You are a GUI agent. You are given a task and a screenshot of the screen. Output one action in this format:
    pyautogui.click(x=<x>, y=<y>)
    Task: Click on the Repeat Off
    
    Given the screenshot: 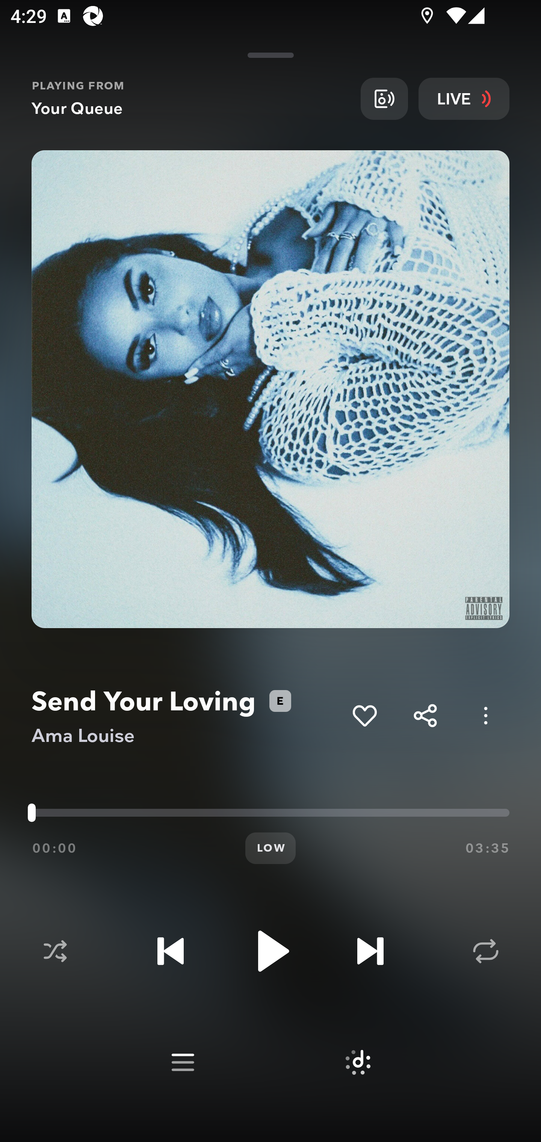 What is the action you would take?
    pyautogui.click(x=485, y=951)
    